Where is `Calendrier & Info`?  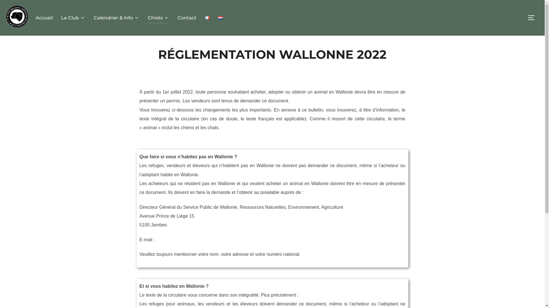
Calendrier & Info is located at coordinates (117, 18).